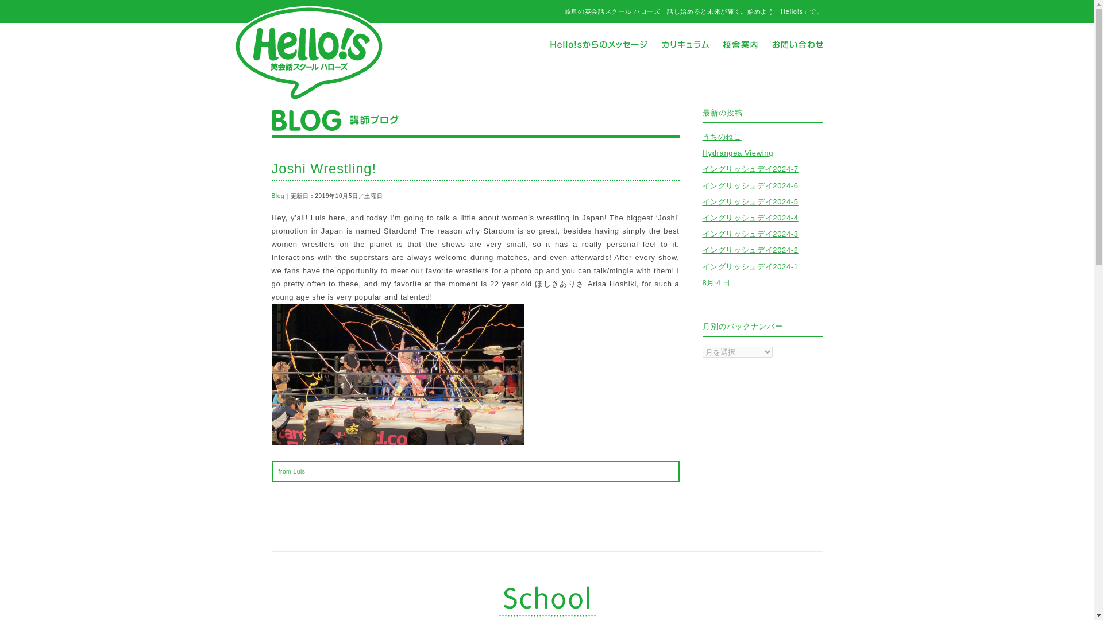 Image resolution: width=1103 pixels, height=620 pixels. Describe the element at coordinates (737, 153) in the screenshot. I see `Hydrangea Viewing` at that location.